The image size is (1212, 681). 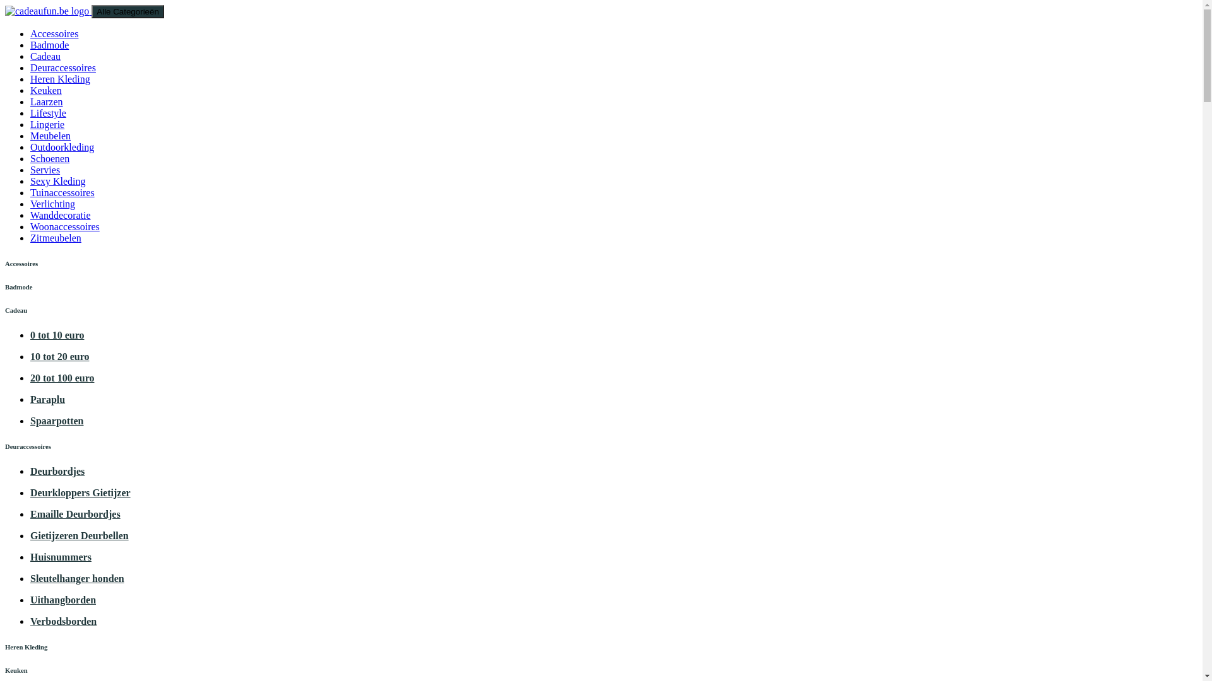 What do you see at coordinates (48, 400) in the screenshot?
I see `Paraplu` at bounding box center [48, 400].